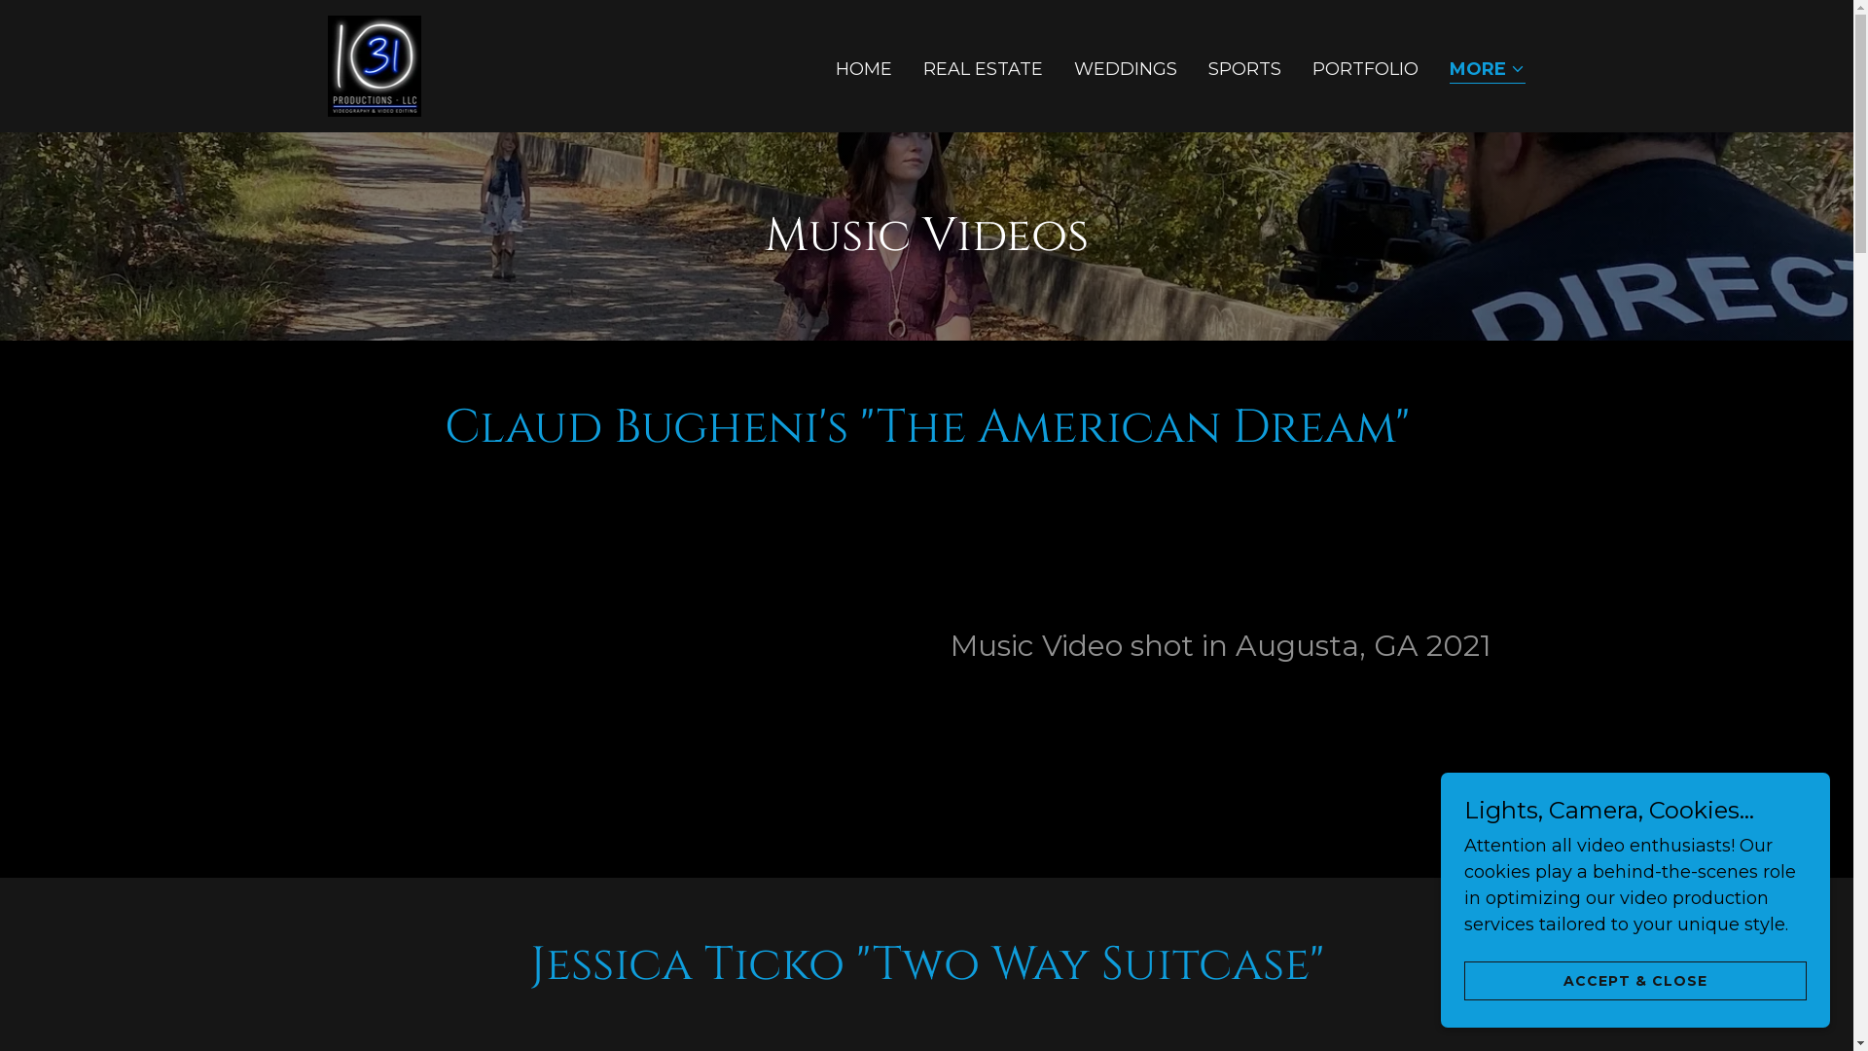 The height and width of the screenshot is (1051, 1868). I want to click on WEDDINGS, so click(1126, 68).